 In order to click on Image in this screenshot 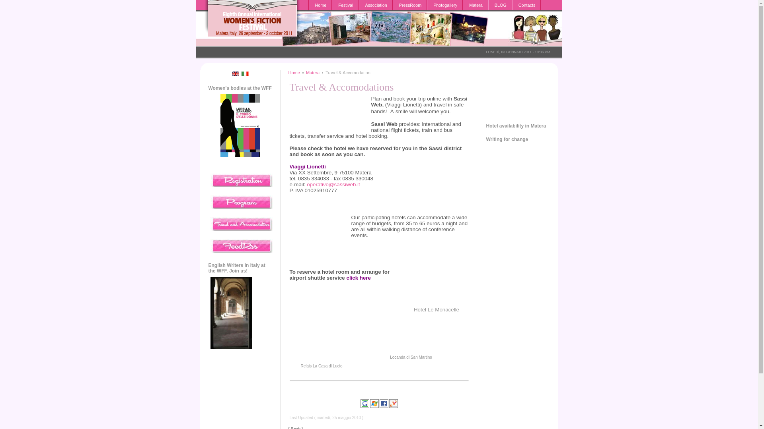, I will do `click(436, 280)`.